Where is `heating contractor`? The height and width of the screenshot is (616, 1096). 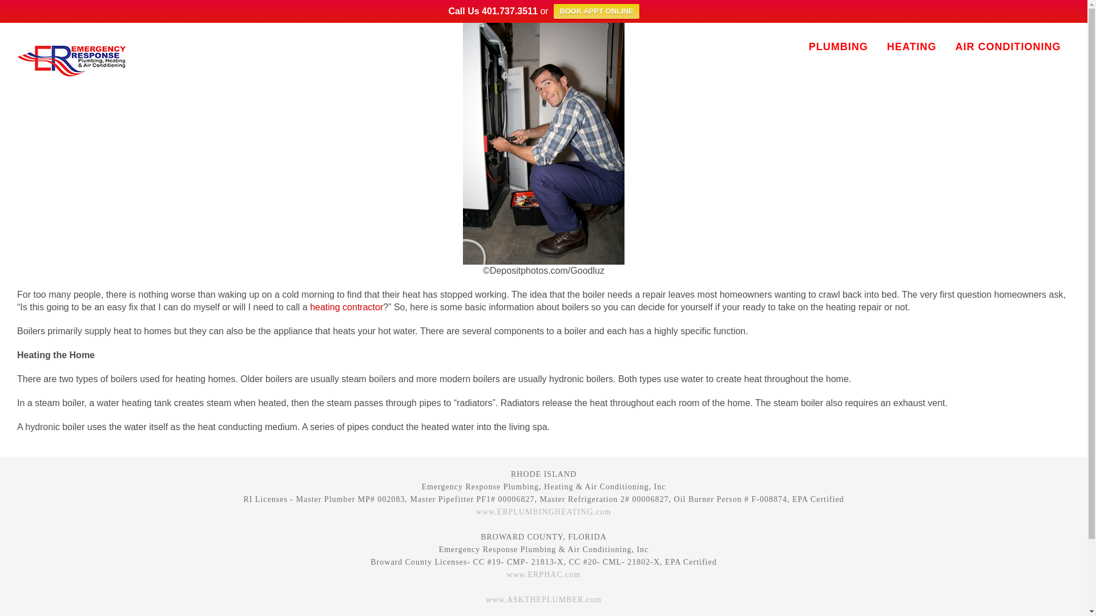
heating contractor is located at coordinates (346, 307).